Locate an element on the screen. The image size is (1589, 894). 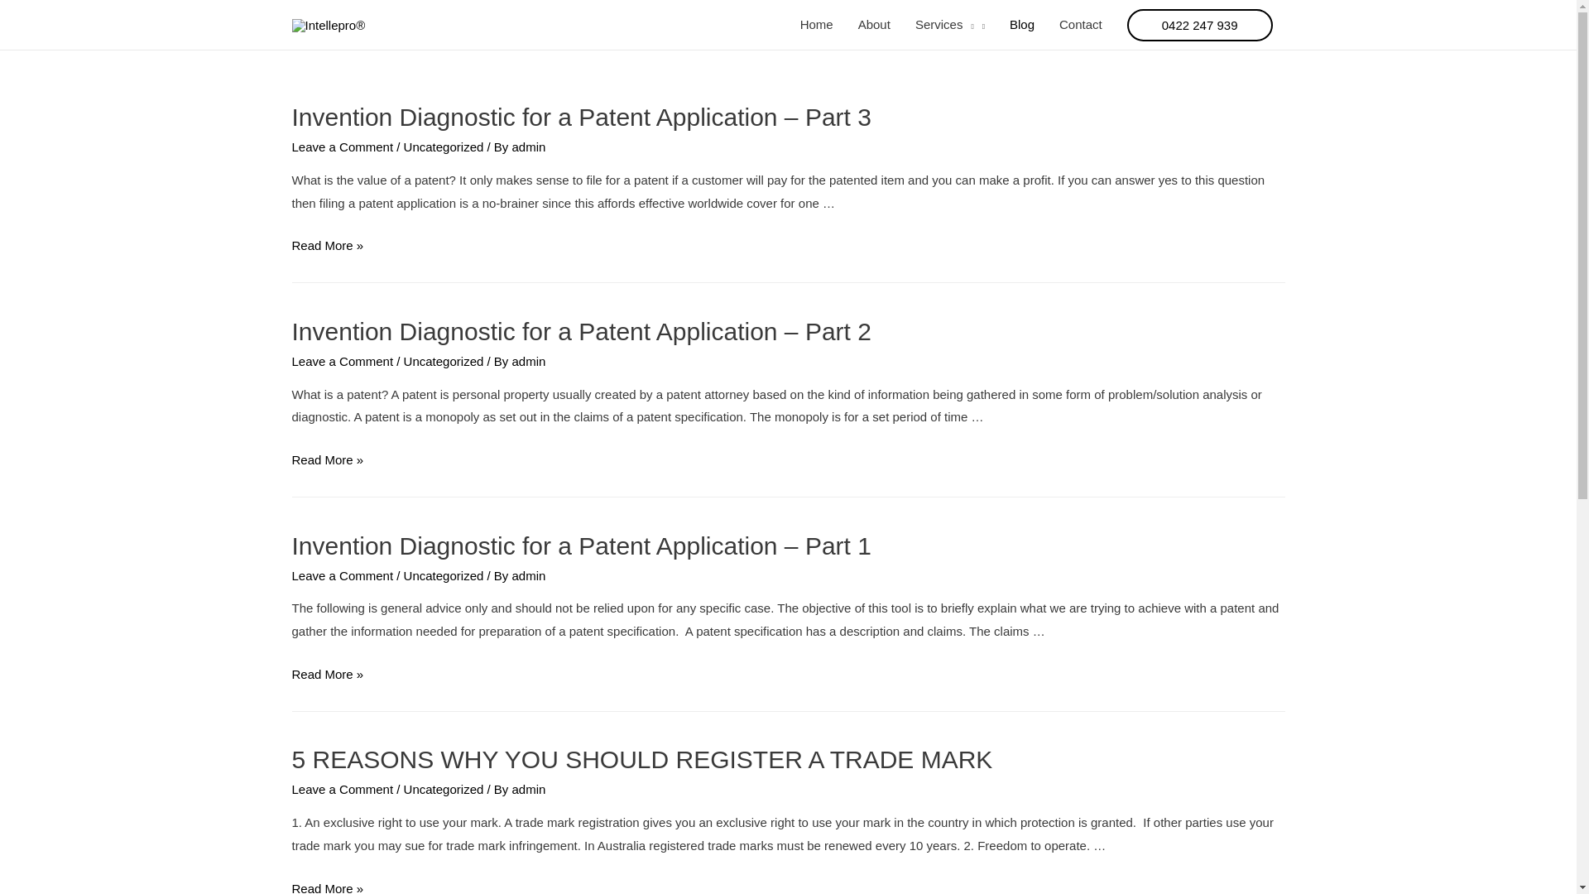
Uncategorized is located at coordinates (444, 576).